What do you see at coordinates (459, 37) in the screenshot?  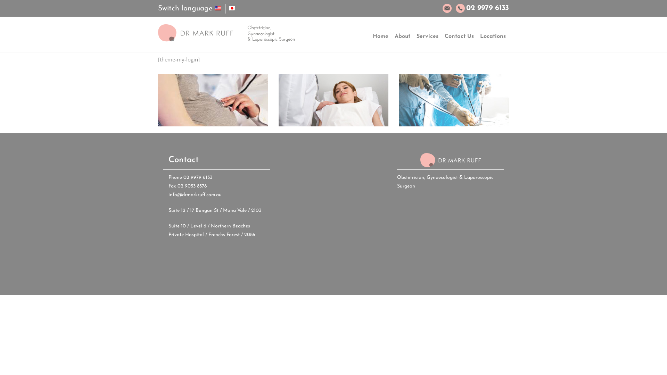 I see `Contact Us` at bounding box center [459, 37].